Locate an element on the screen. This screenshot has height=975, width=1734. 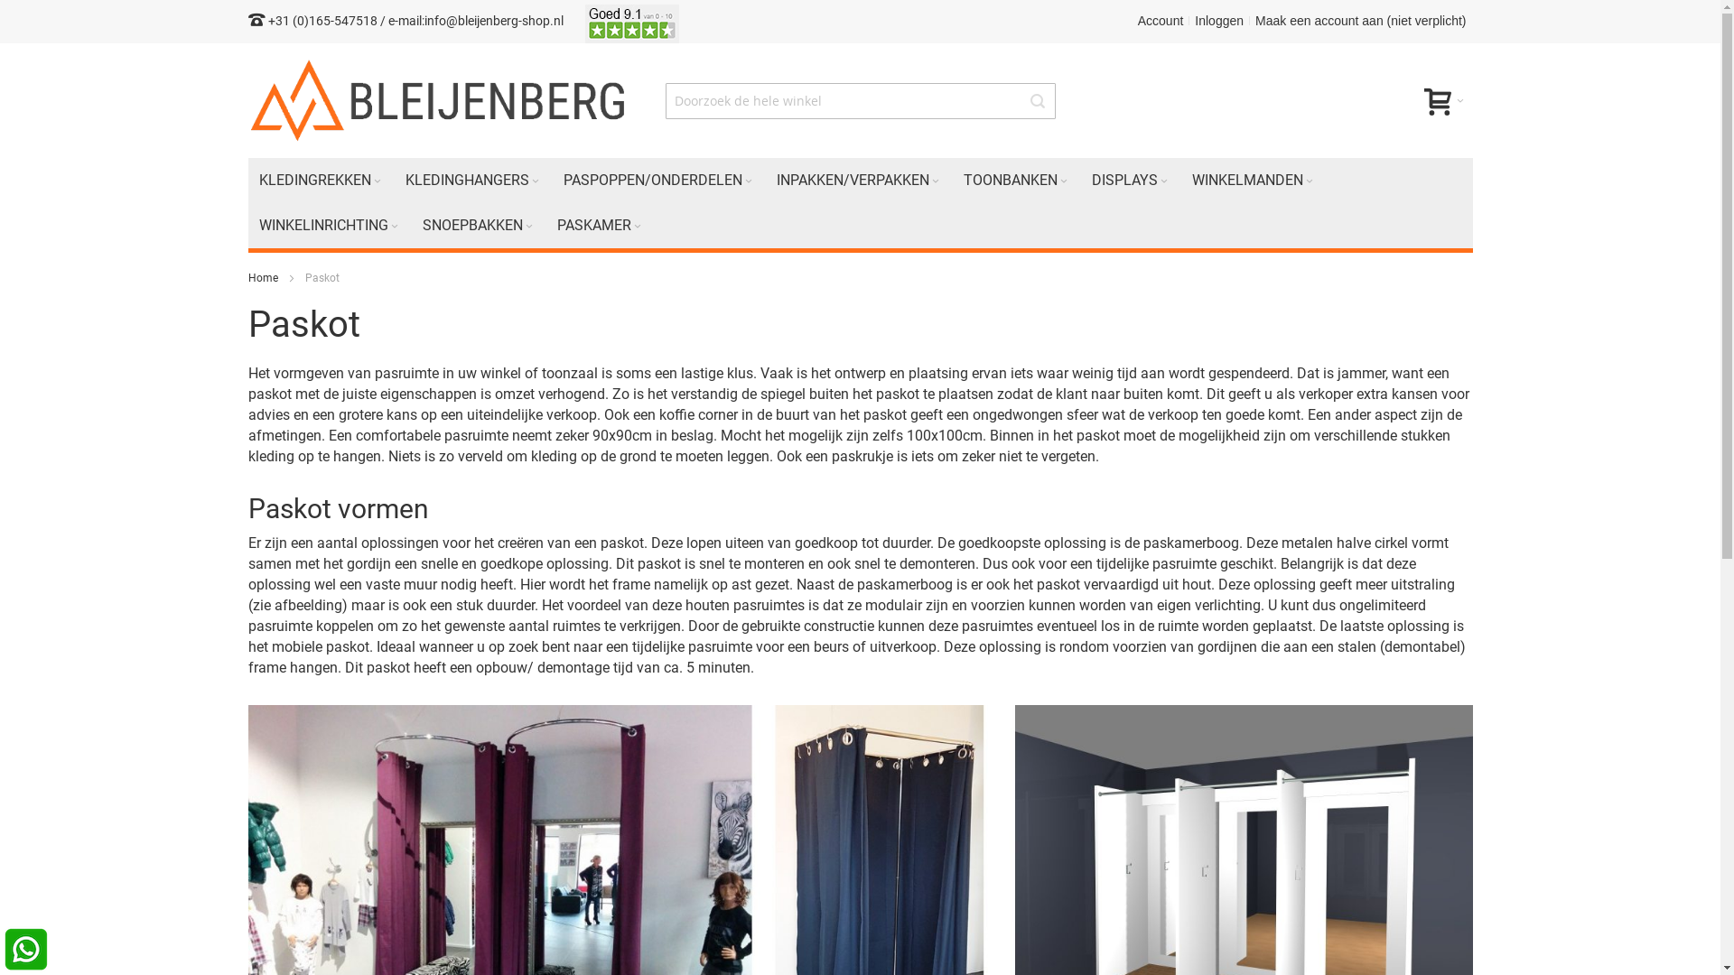
Maak een account aan (niet verplicht) is located at coordinates (1360, 21).